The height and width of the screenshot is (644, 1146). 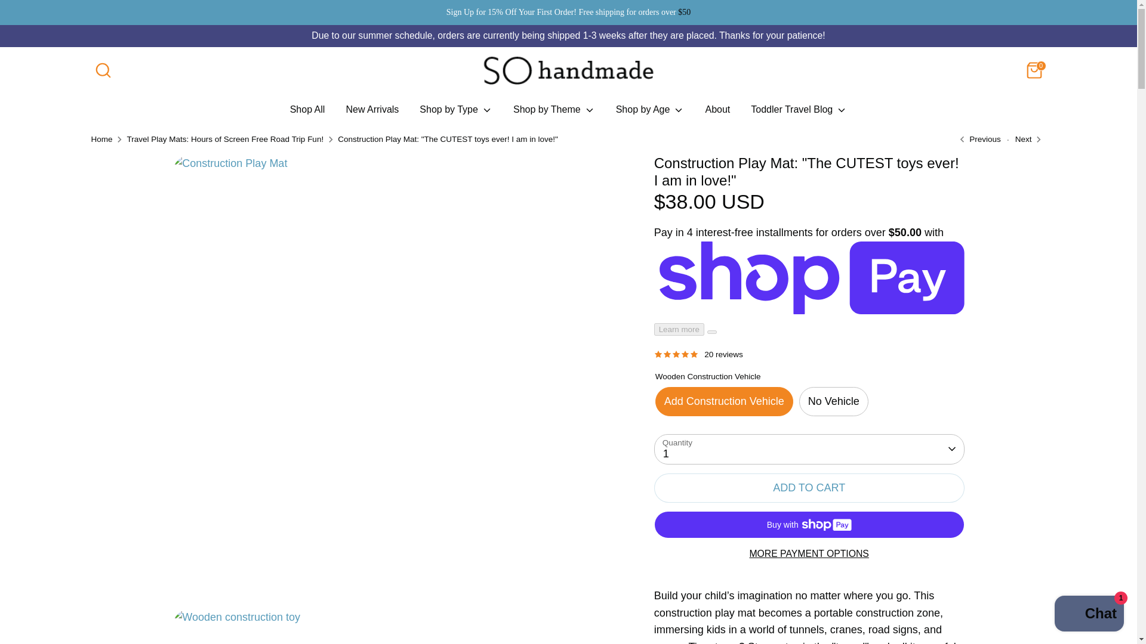 What do you see at coordinates (103, 70) in the screenshot?
I see `Search` at bounding box center [103, 70].